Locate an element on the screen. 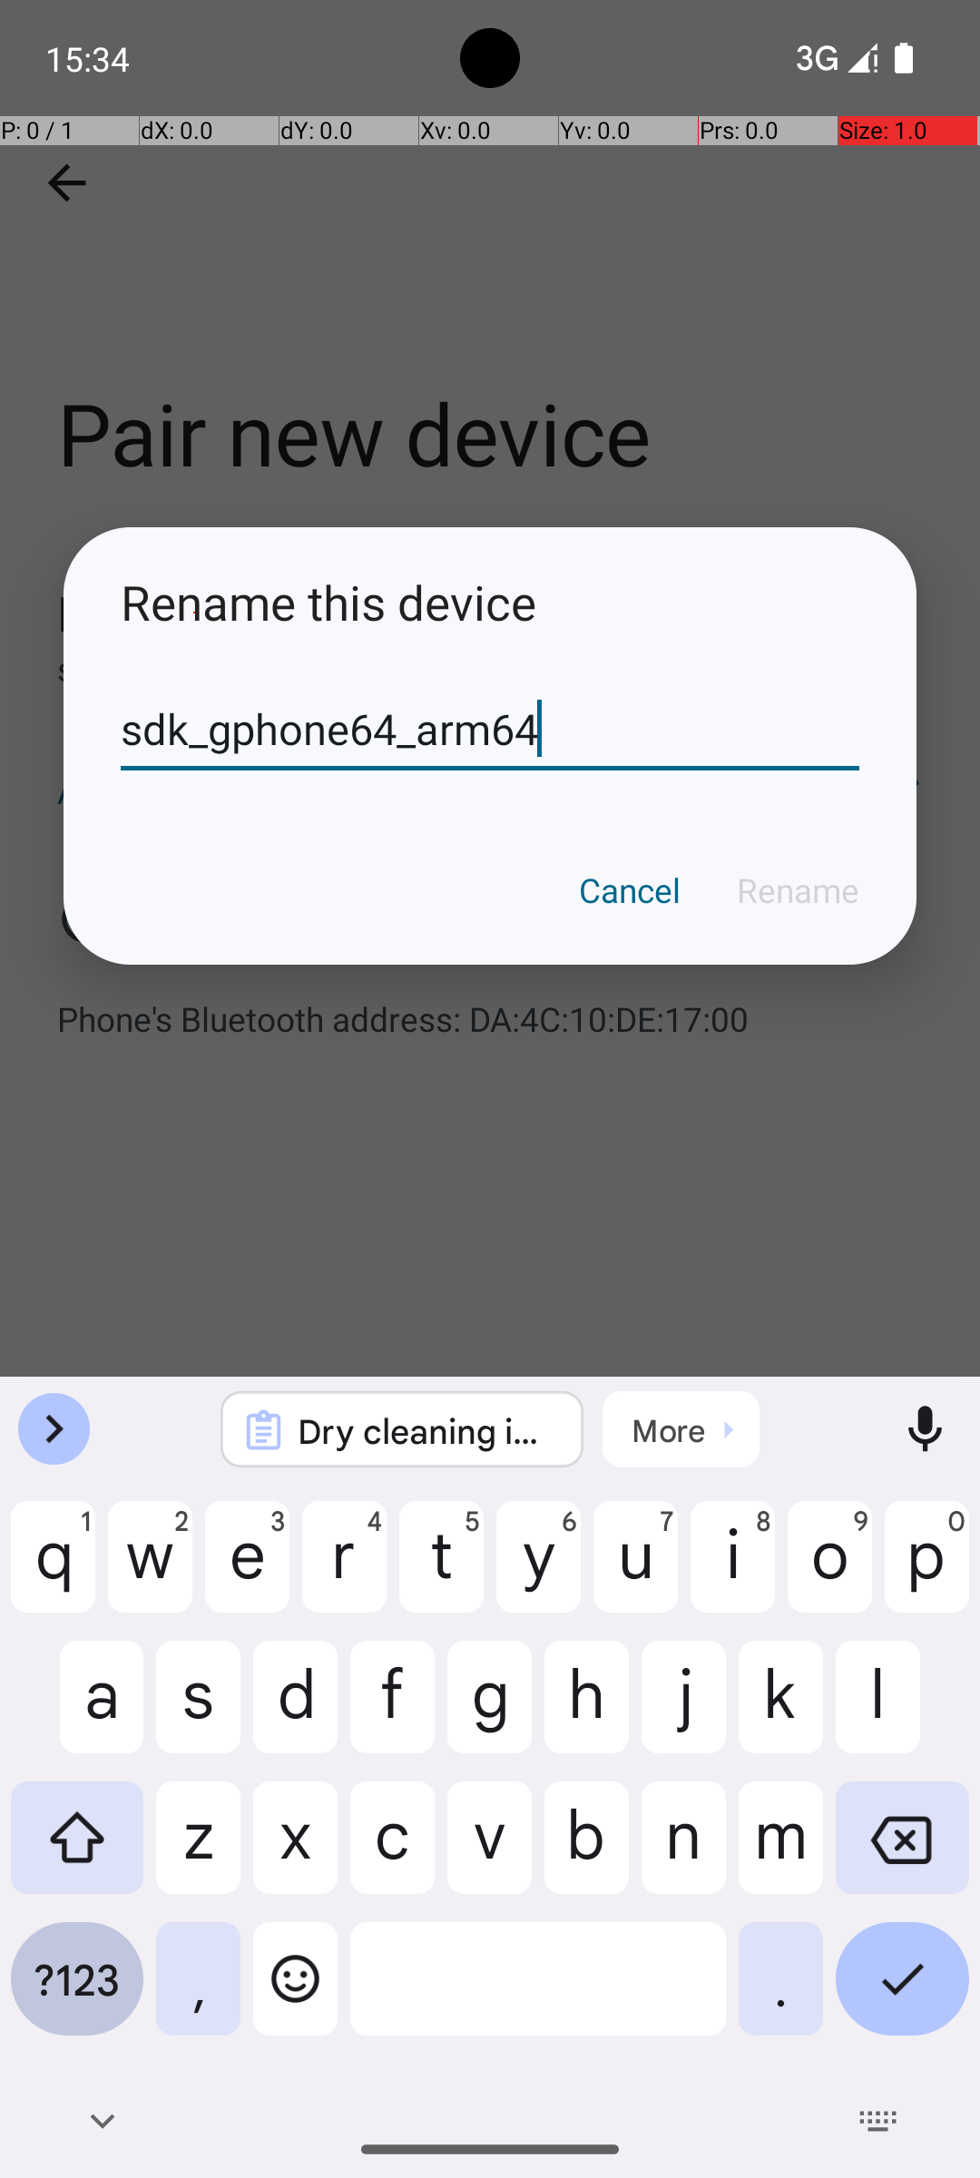 The height and width of the screenshot is (2178, 980). Rename is located at coordinates (799, 890).